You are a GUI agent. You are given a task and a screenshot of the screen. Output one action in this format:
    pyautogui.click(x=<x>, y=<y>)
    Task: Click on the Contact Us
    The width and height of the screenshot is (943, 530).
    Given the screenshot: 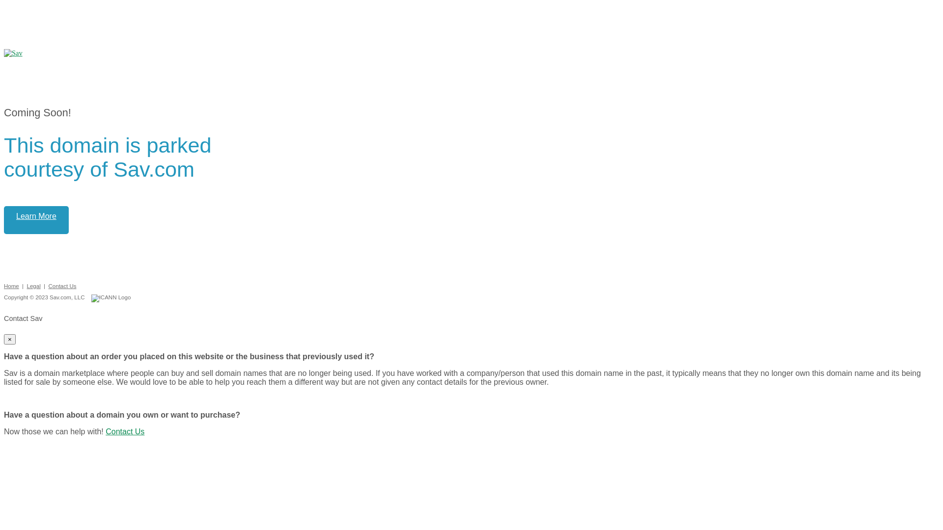 What is the action you would take?
    pyautogui.click(x=62, y=286)
    